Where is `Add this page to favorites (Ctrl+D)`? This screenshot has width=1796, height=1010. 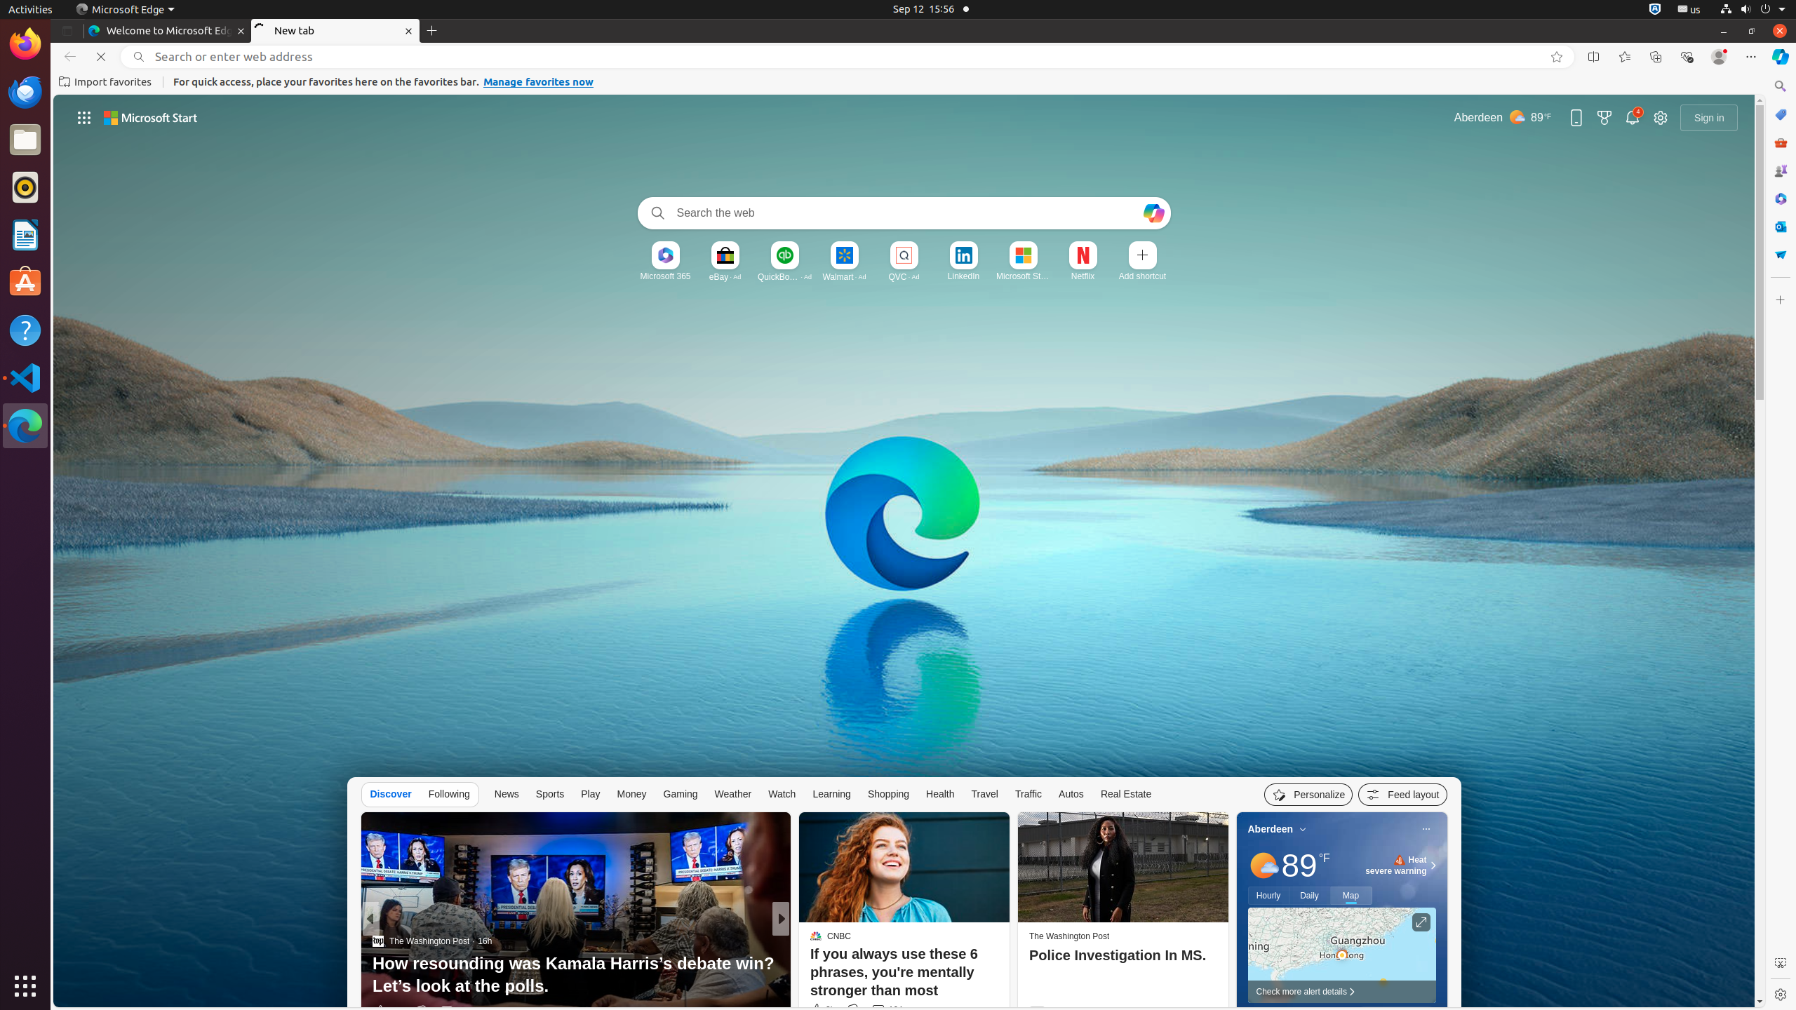 Add this page to favorites (Ctrl+D) is located at coordinates (1557, 57).